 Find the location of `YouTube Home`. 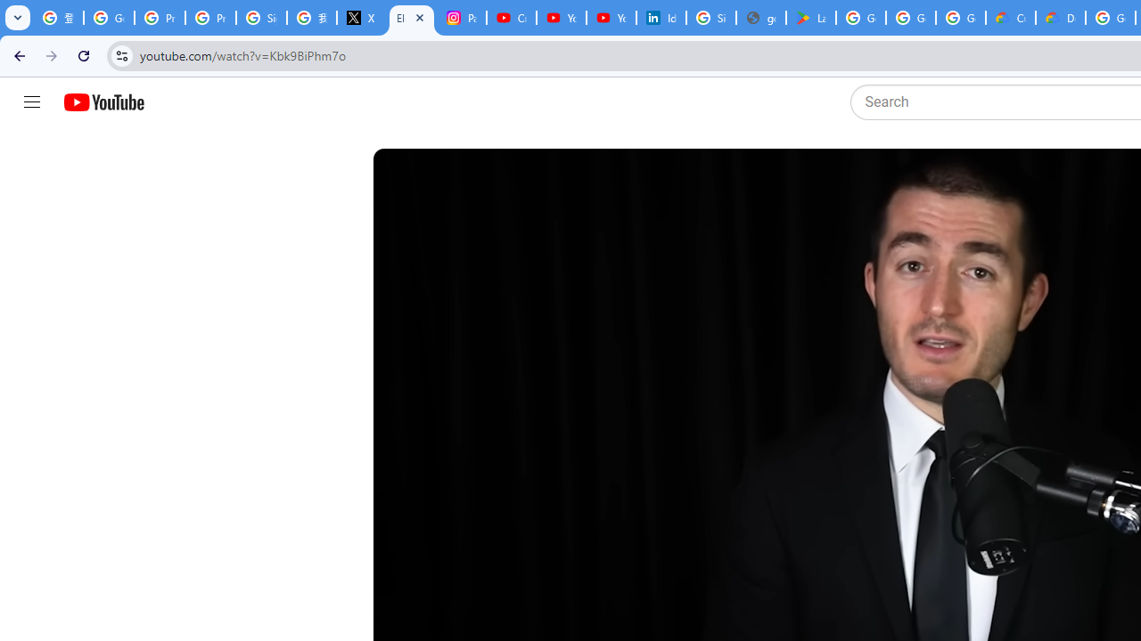

YouTube Home is located at coordinates (103, 102).